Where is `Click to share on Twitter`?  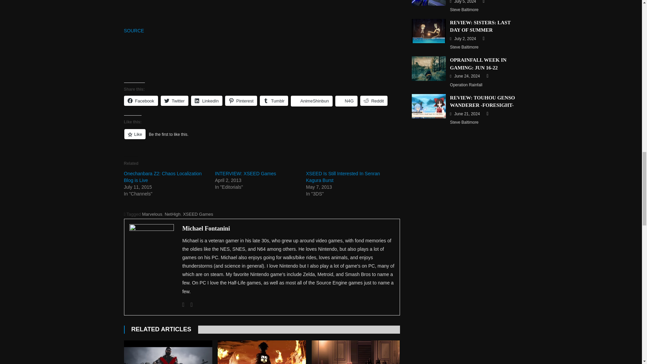
Click to share on Twitter is located at coordinates (174, 101).